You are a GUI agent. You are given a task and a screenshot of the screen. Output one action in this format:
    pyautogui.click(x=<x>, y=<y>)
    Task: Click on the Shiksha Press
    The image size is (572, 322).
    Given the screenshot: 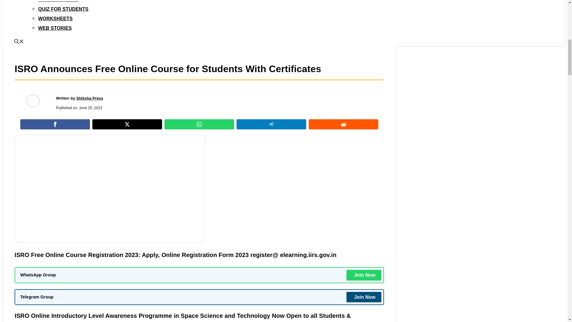 What is the action you would take?
    pyautogui.click(x=89, y=98)
    